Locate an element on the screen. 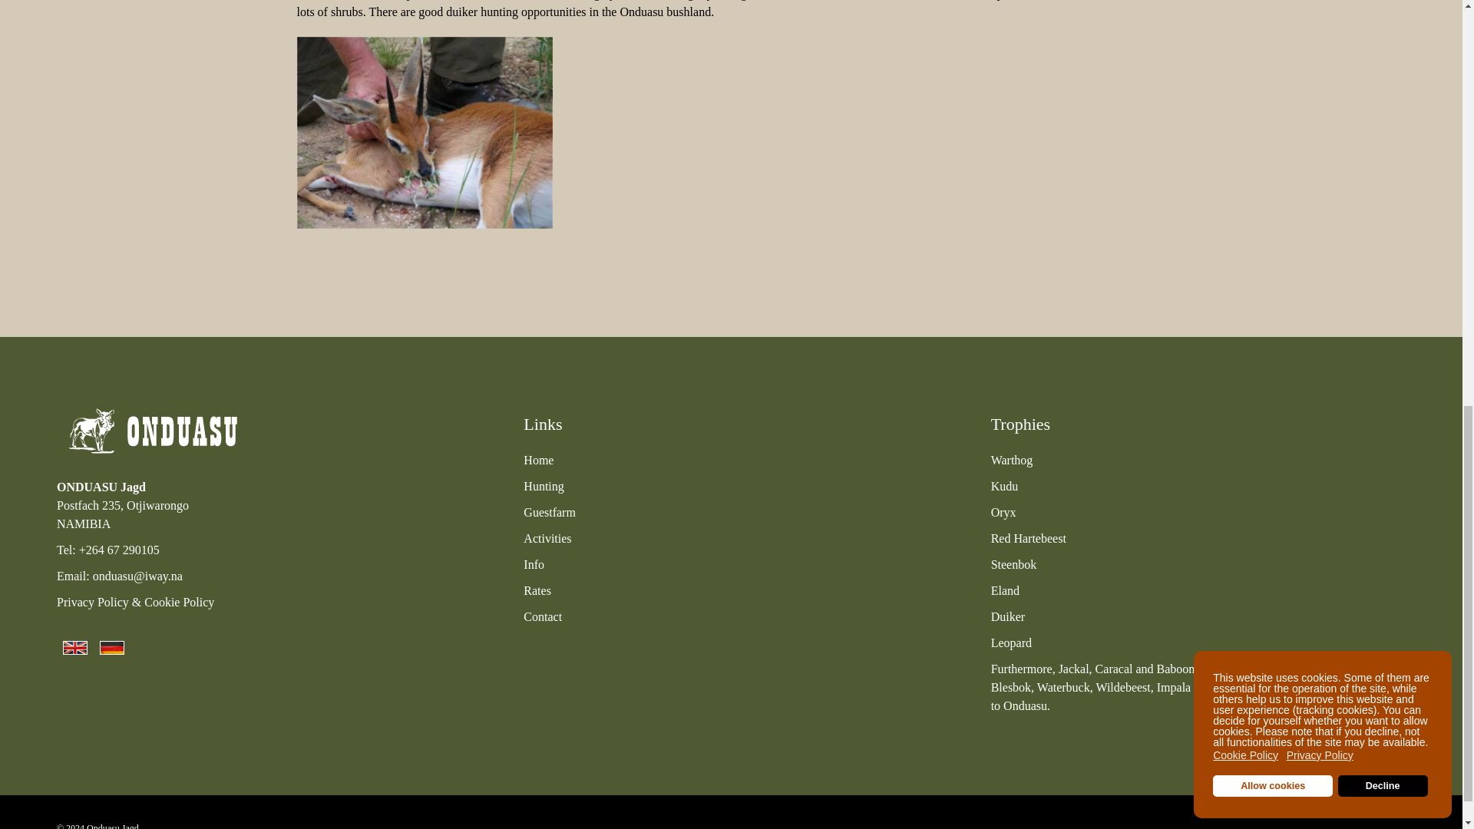  Privacy Policy is located at coordinates (93, 602).